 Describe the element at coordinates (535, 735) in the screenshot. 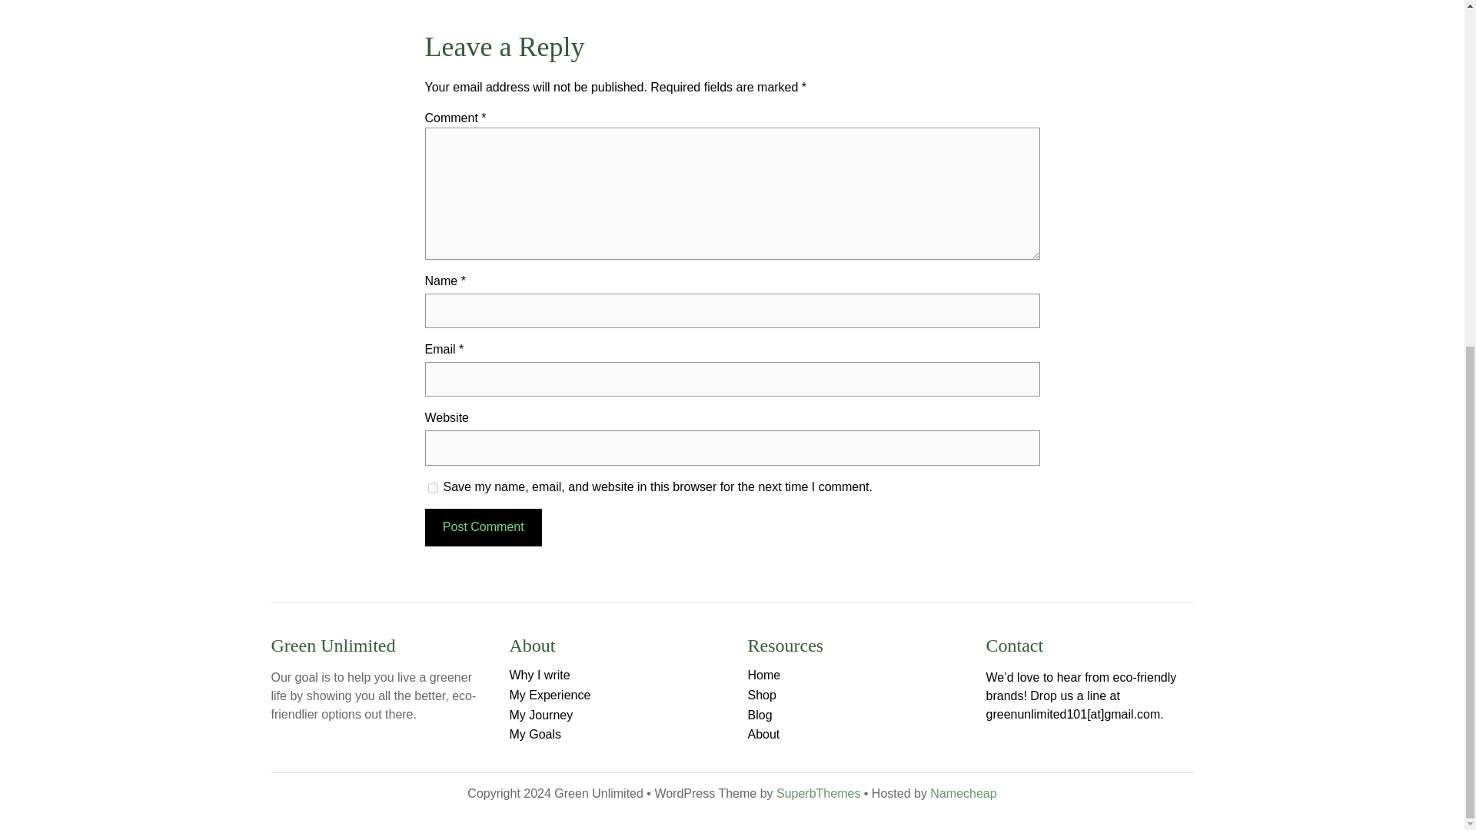

I see `My Goals` at that location.